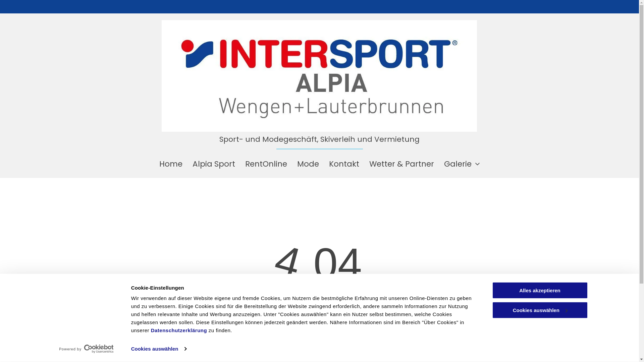  I want to click on Galerie, so click(462, 164).